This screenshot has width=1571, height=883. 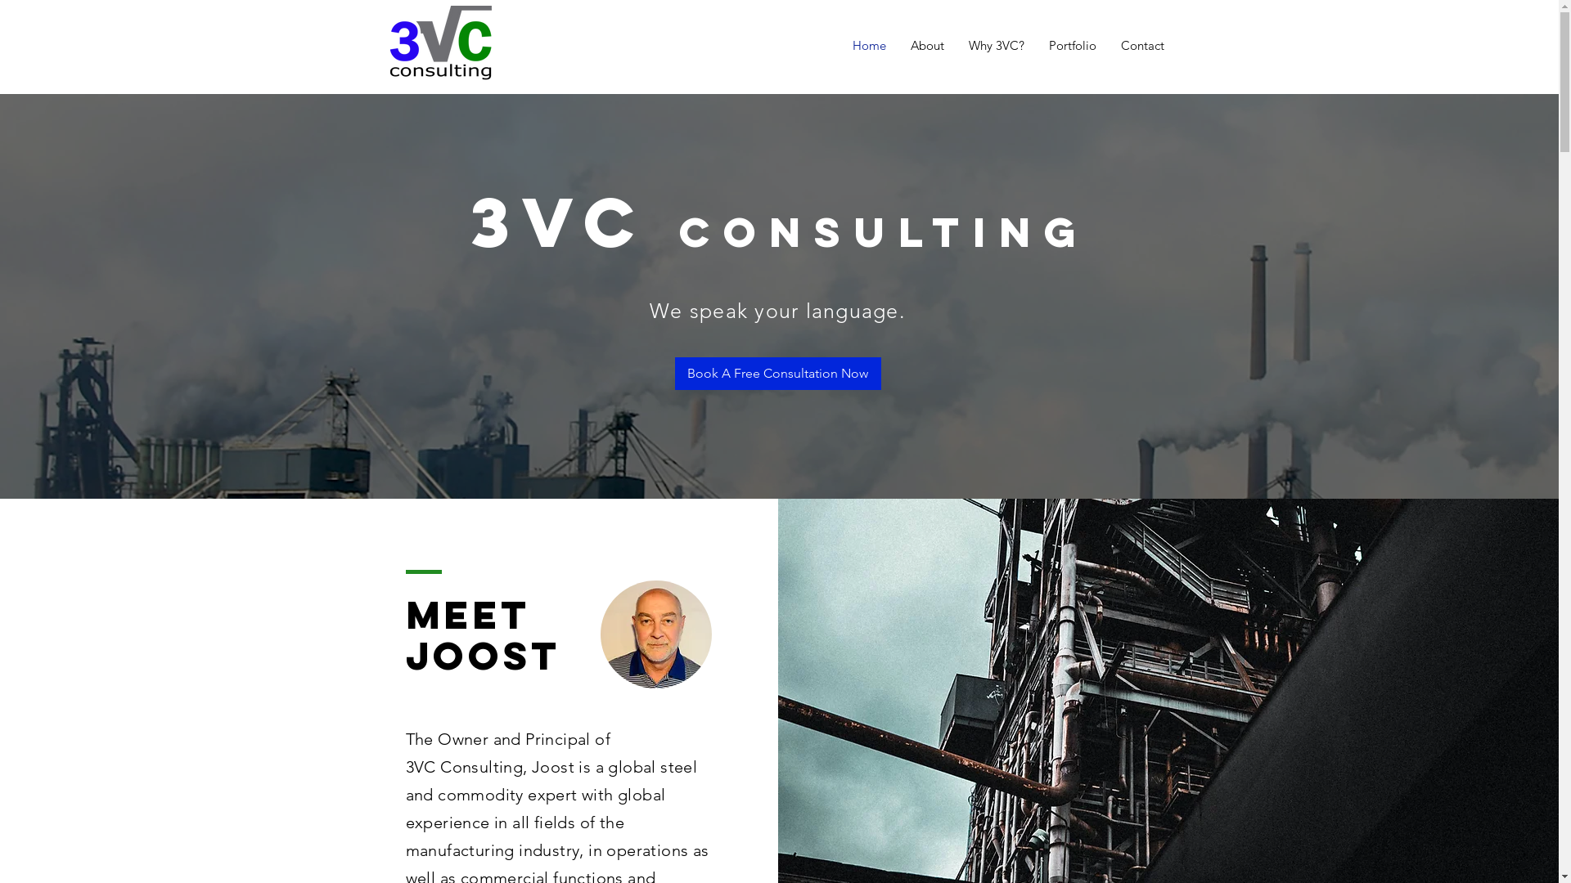 I want to click on About, so click(x=928, y=46).